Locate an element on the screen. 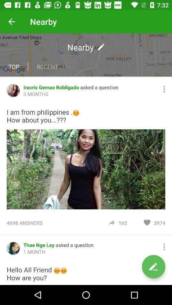 The width and height of the screenshot is (172, 305). more information is located at coordinates (164, 247).